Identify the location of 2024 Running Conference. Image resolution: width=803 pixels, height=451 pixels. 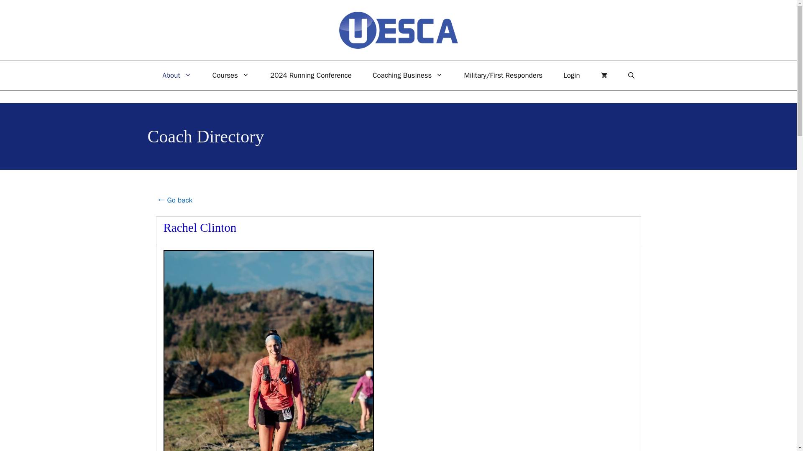
(310, 75).